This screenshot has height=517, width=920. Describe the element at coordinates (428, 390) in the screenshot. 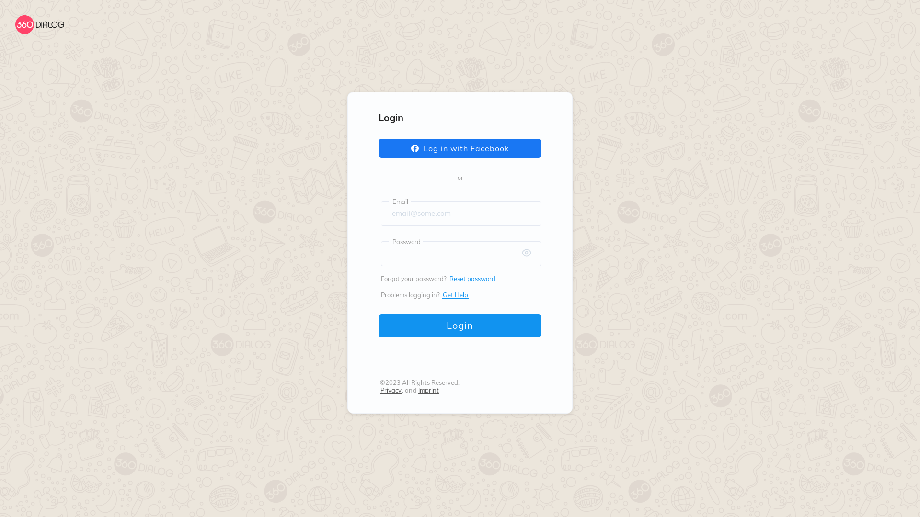

I see `Imprint` at that location.